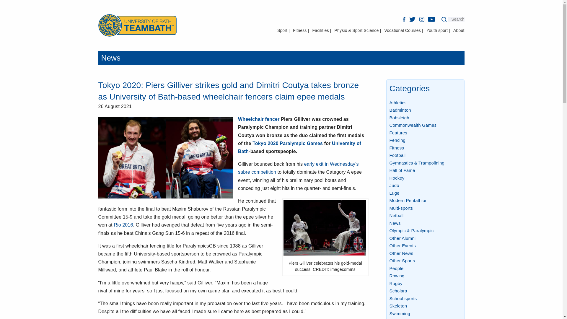 This screenshot has height=319, width=567. What do you see at coordinates (397, 103) in the screenshot?
I see `Athletics` at bounding box center [397, 103].